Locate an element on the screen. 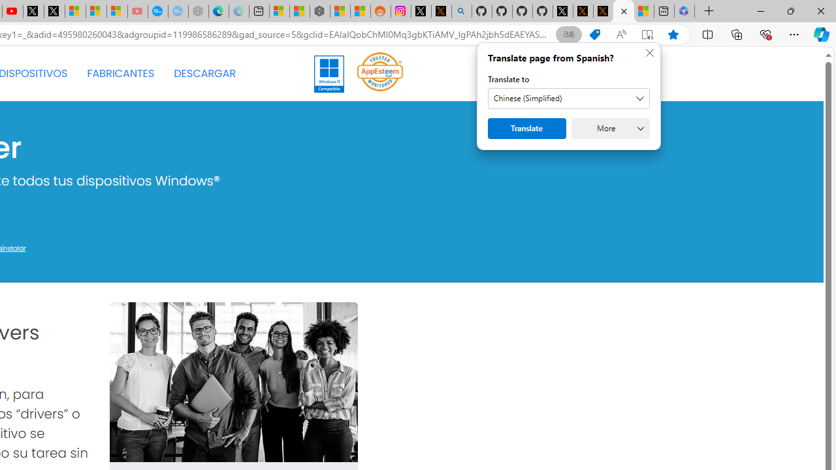 The height and width of the screenshot is (470, 836). The most popular Google 'how to' searches - Sleeping is located at coordinates (178, 12).